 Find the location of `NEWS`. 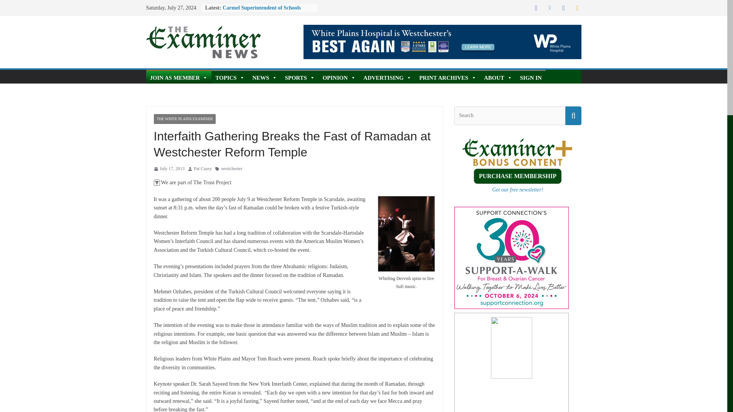

NEWS is located at coordinates (264, 76).